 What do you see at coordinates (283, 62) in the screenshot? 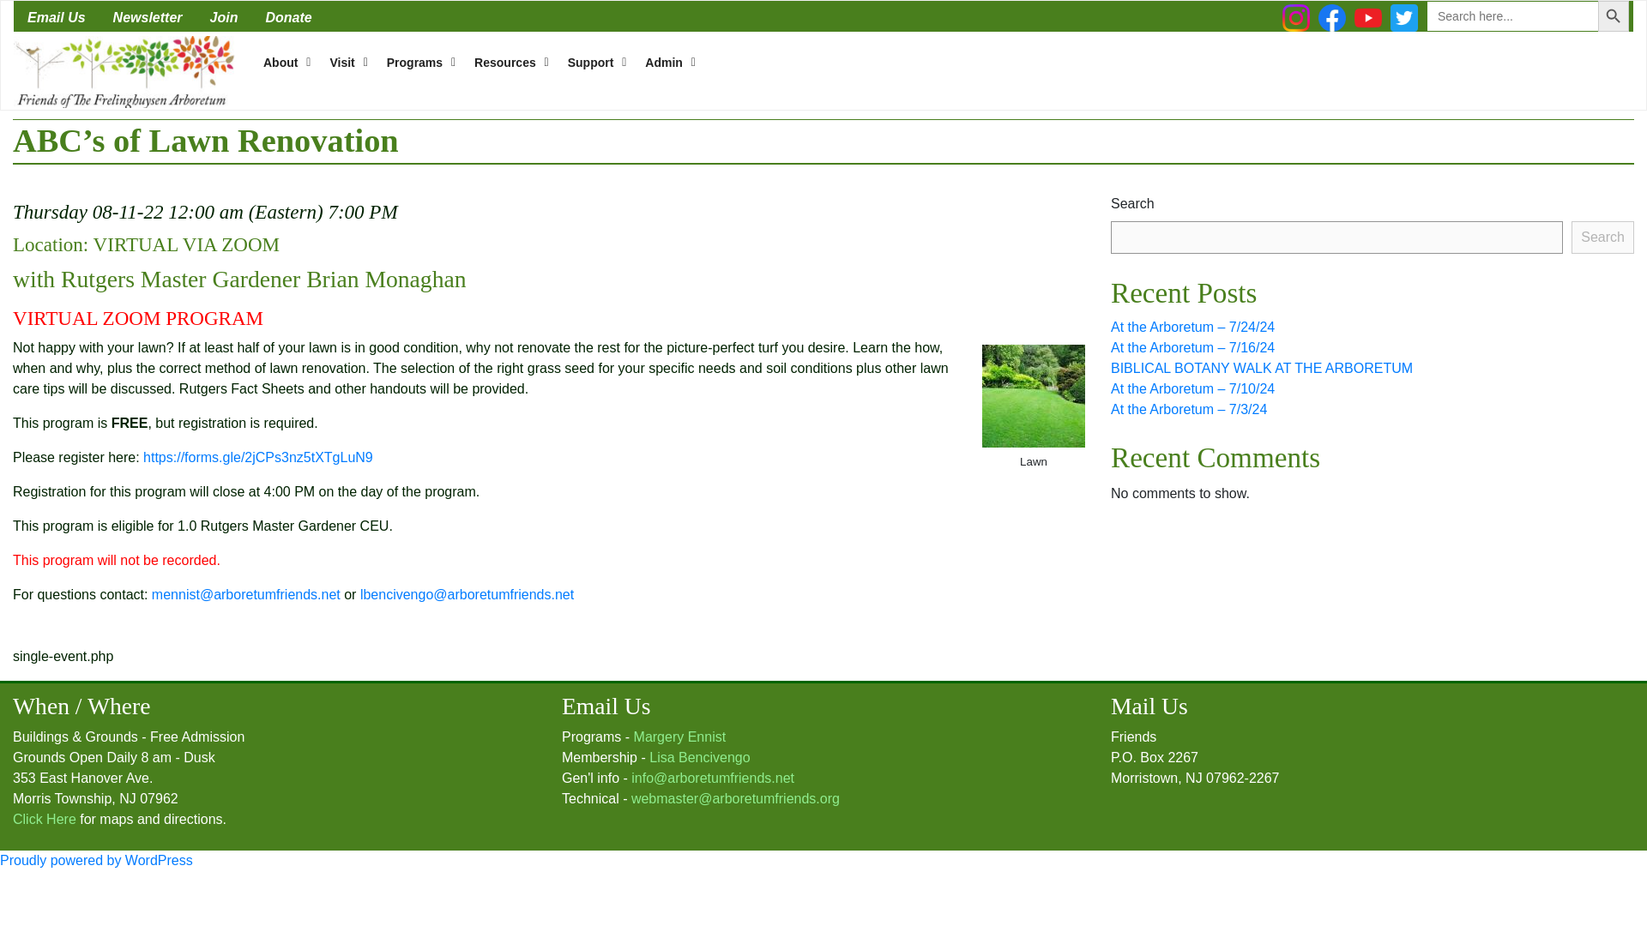
I see `About` at bounding box center [283, 62].